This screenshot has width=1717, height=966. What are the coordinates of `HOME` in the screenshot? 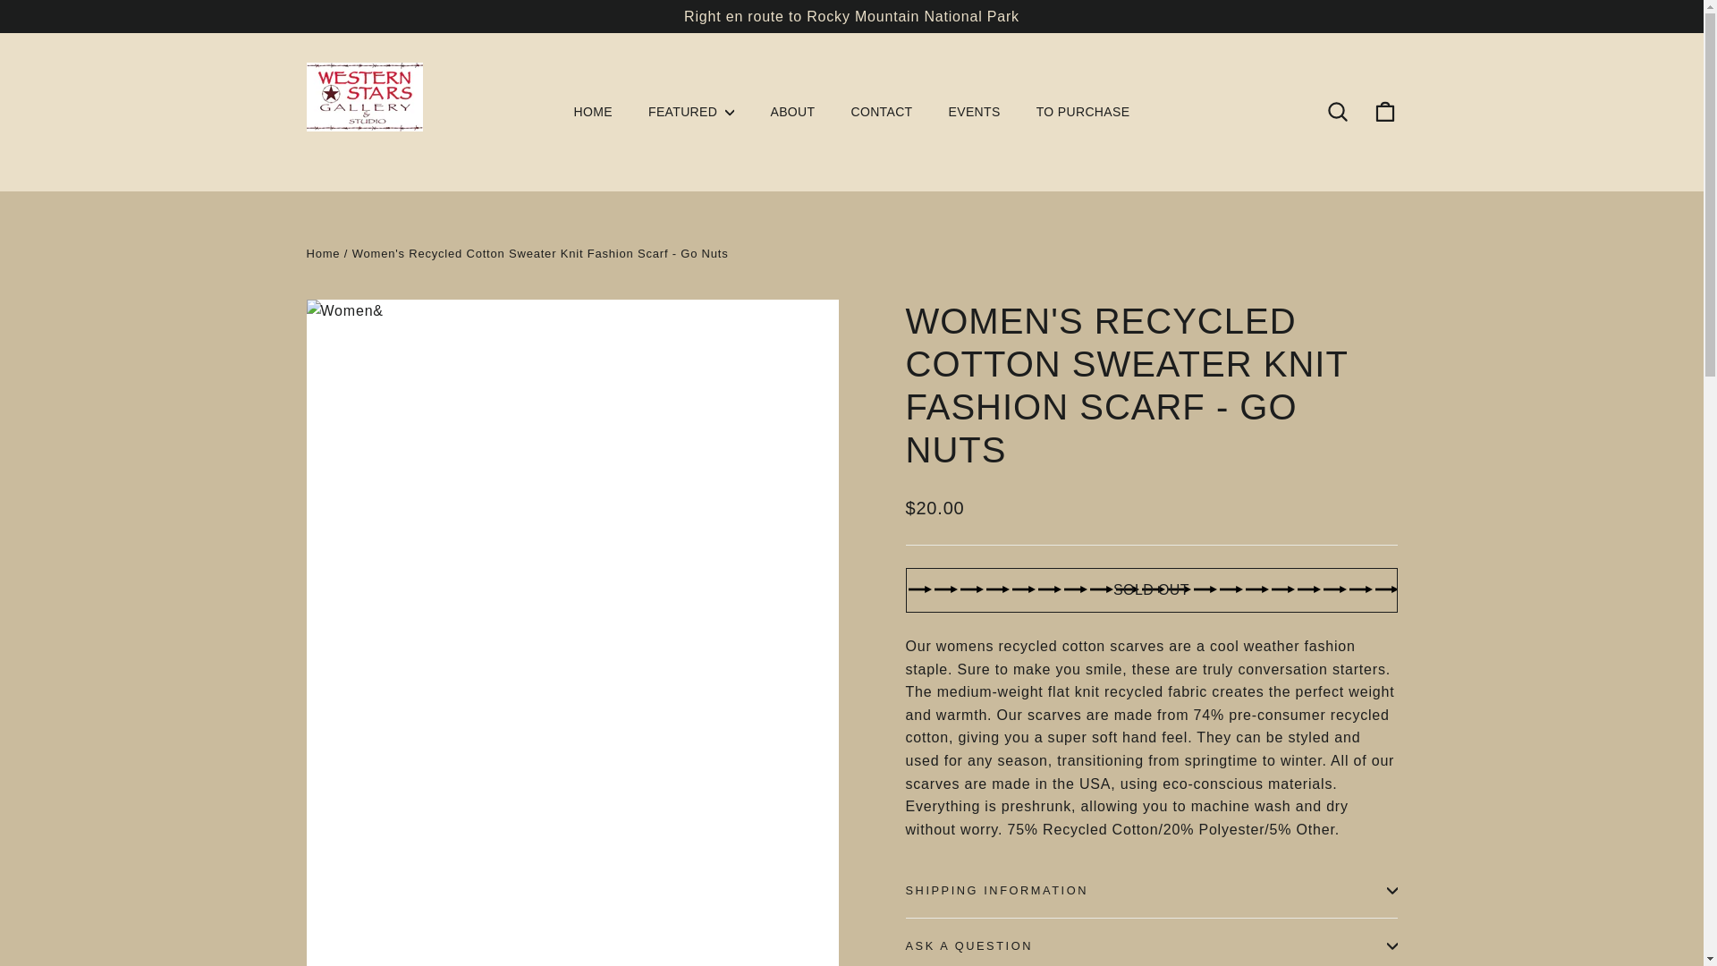 It's located at (593, 111).